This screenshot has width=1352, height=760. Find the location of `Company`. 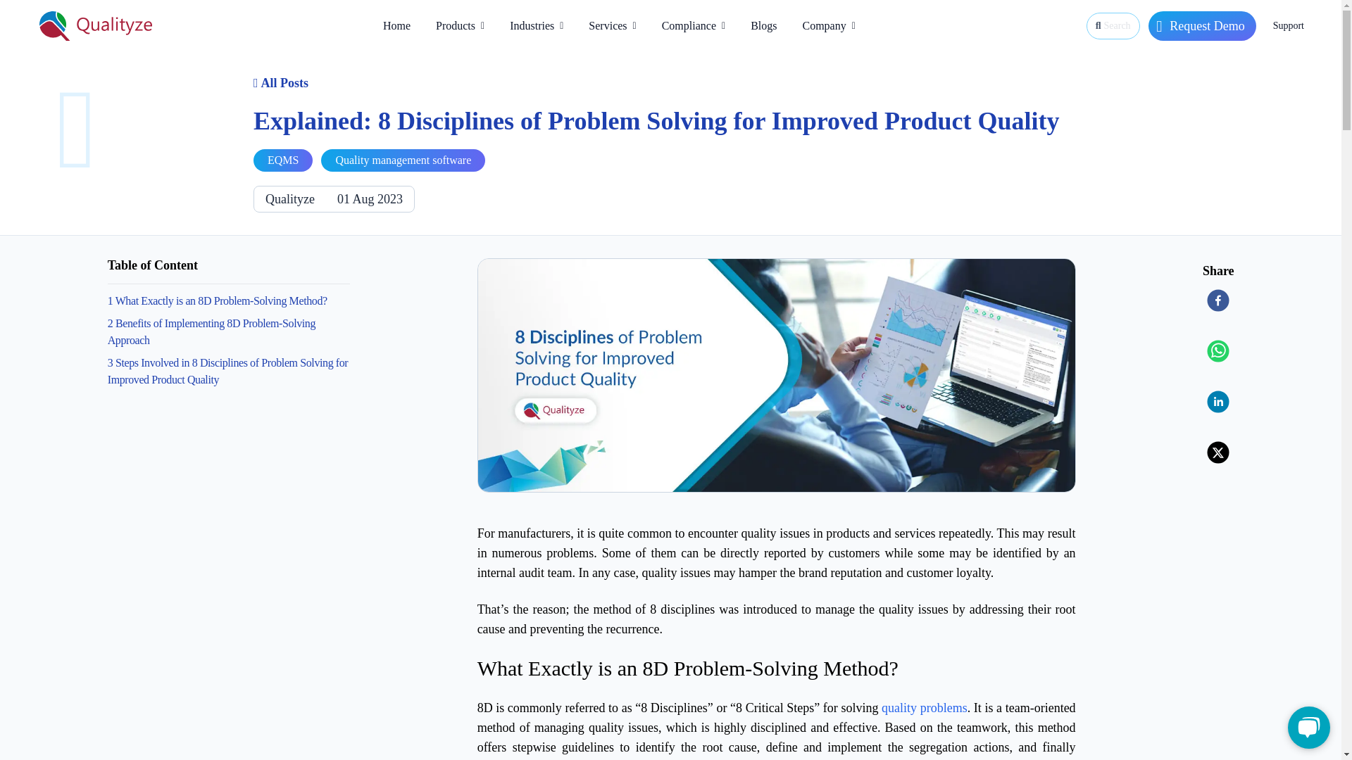

Company is located at coordinates (828, 25).